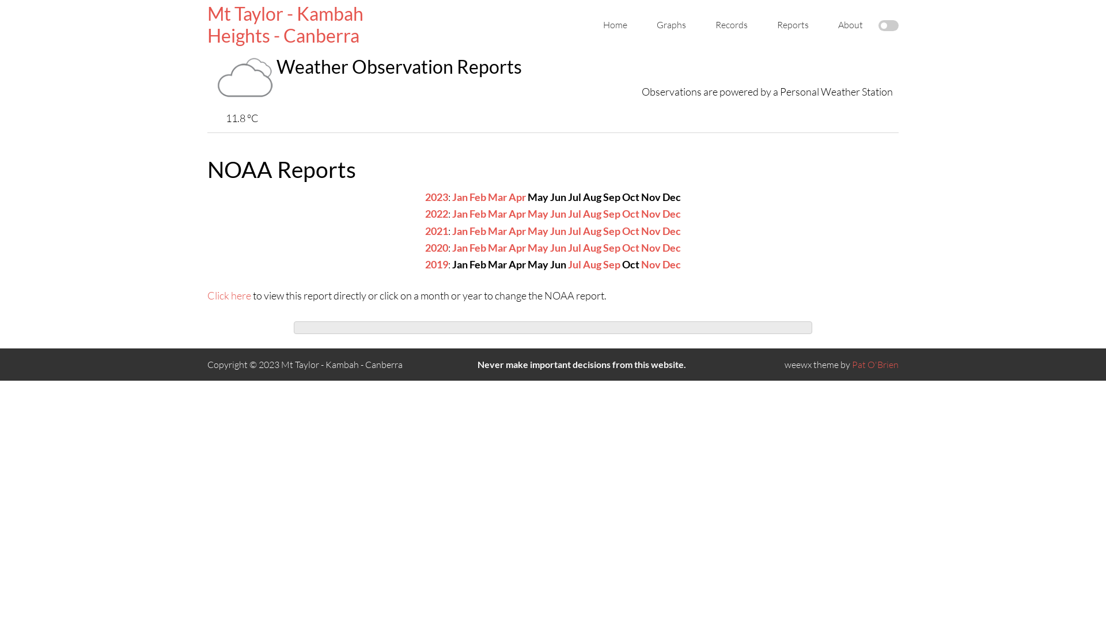 The width and height of the screenshot is (1106, 622). What do you see at coordinates (460, 231) in the screenshot?
I see `Jan` at bounding box center [460, 231].